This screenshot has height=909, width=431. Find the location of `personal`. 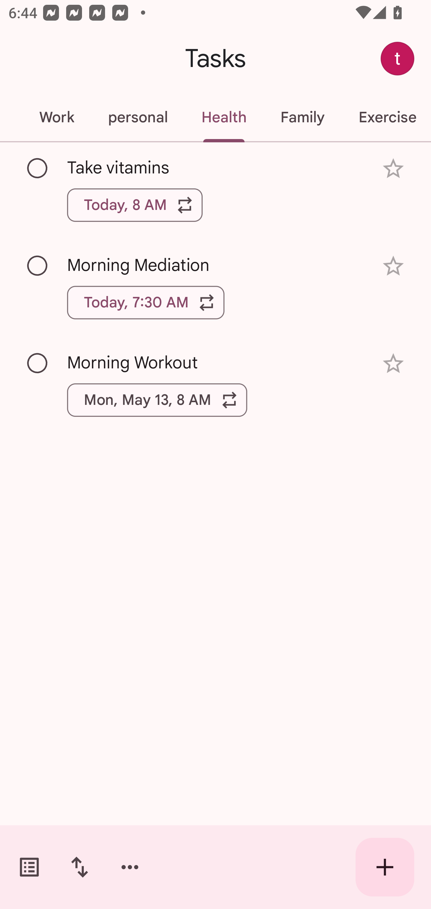

personal is located at coordinates (138, 117).